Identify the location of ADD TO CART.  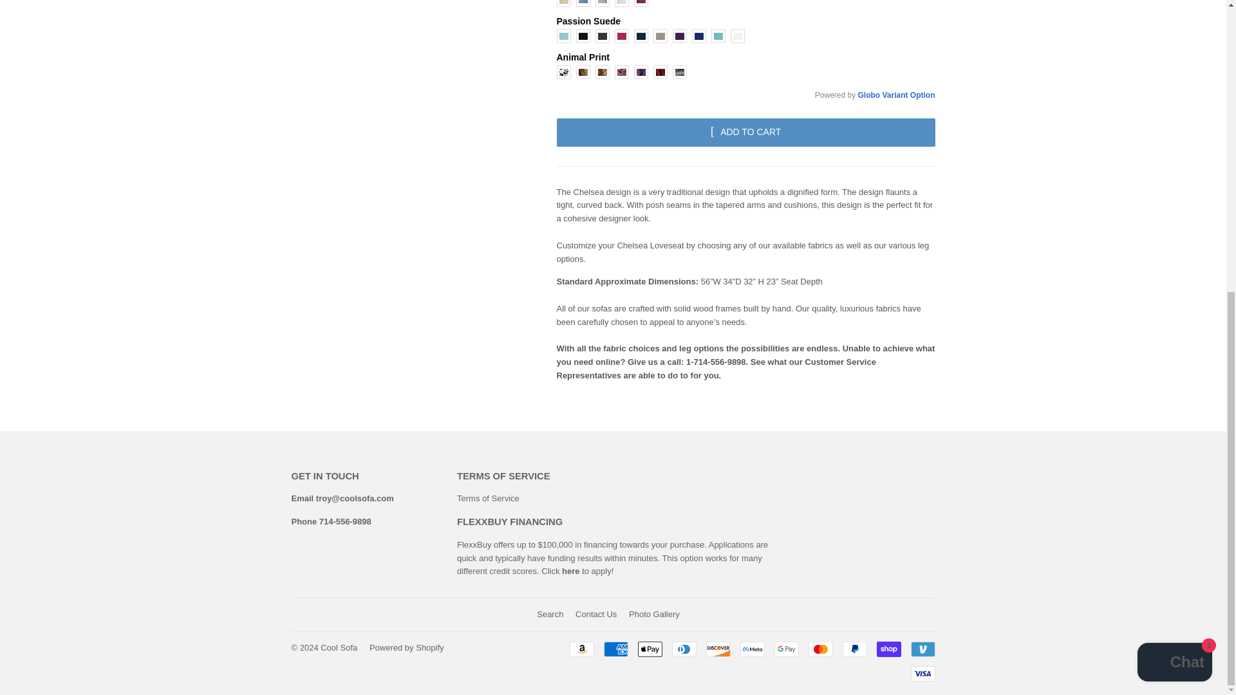
(745, 132).